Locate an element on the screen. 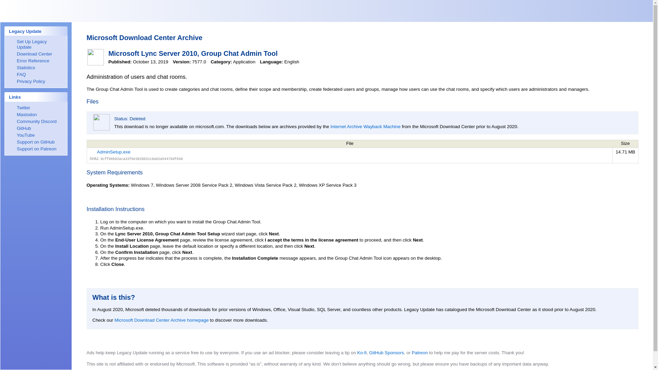 The height and width of the screenshot is (370, 658). Download Center is located at coordinates (36, 54).